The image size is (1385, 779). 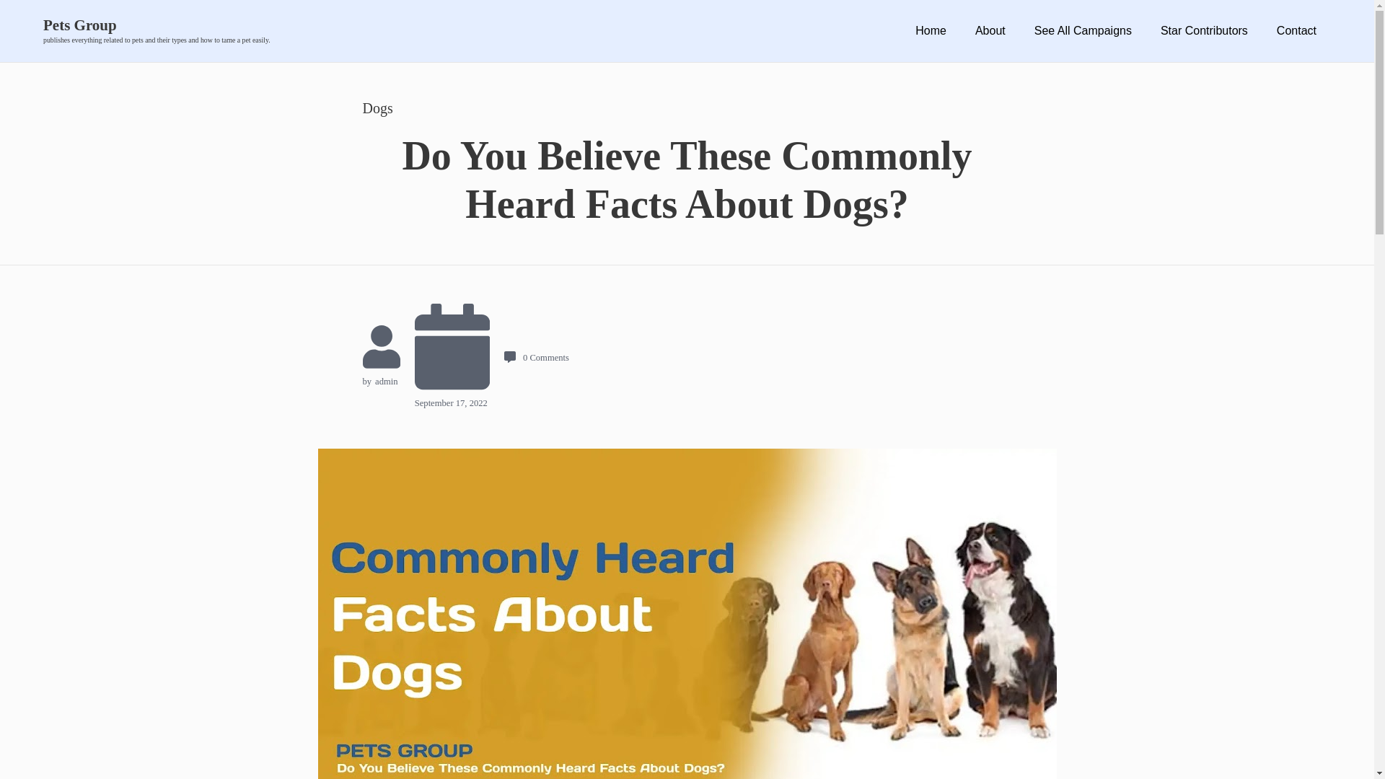 What do you see at coordinates (156, 25) in the screenshot?
I see `Pets Group` at bounding box center [156, 25].